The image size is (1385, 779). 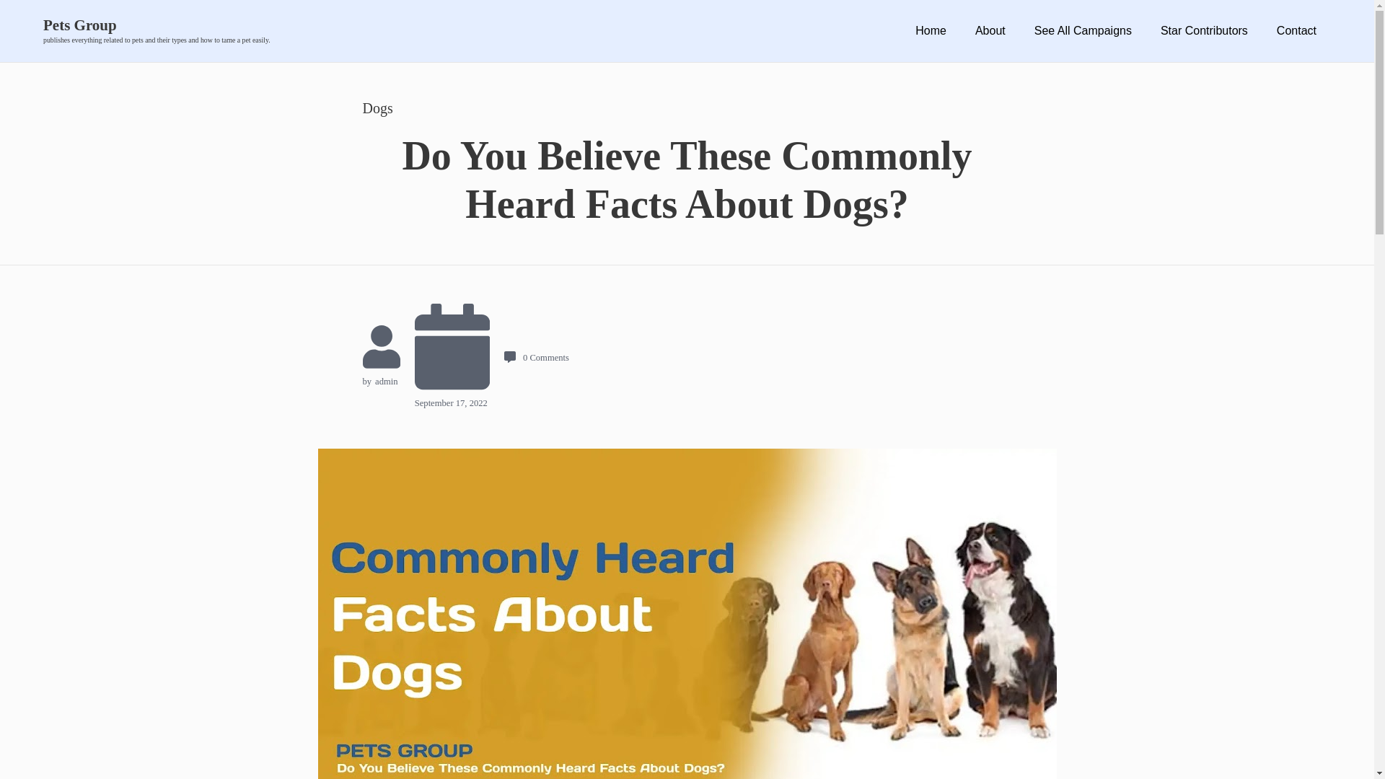 What do you see at coordinates (156, 25) in the screenshot?
I see `Pets Group` at bounding box center [156, 25].